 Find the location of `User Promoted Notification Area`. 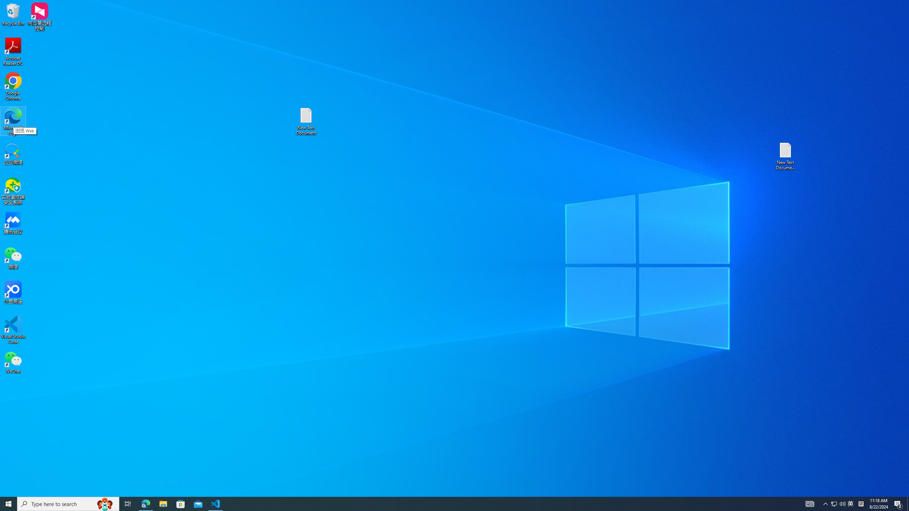

User Promoted Notification Area is located at coordinates (838, 504).